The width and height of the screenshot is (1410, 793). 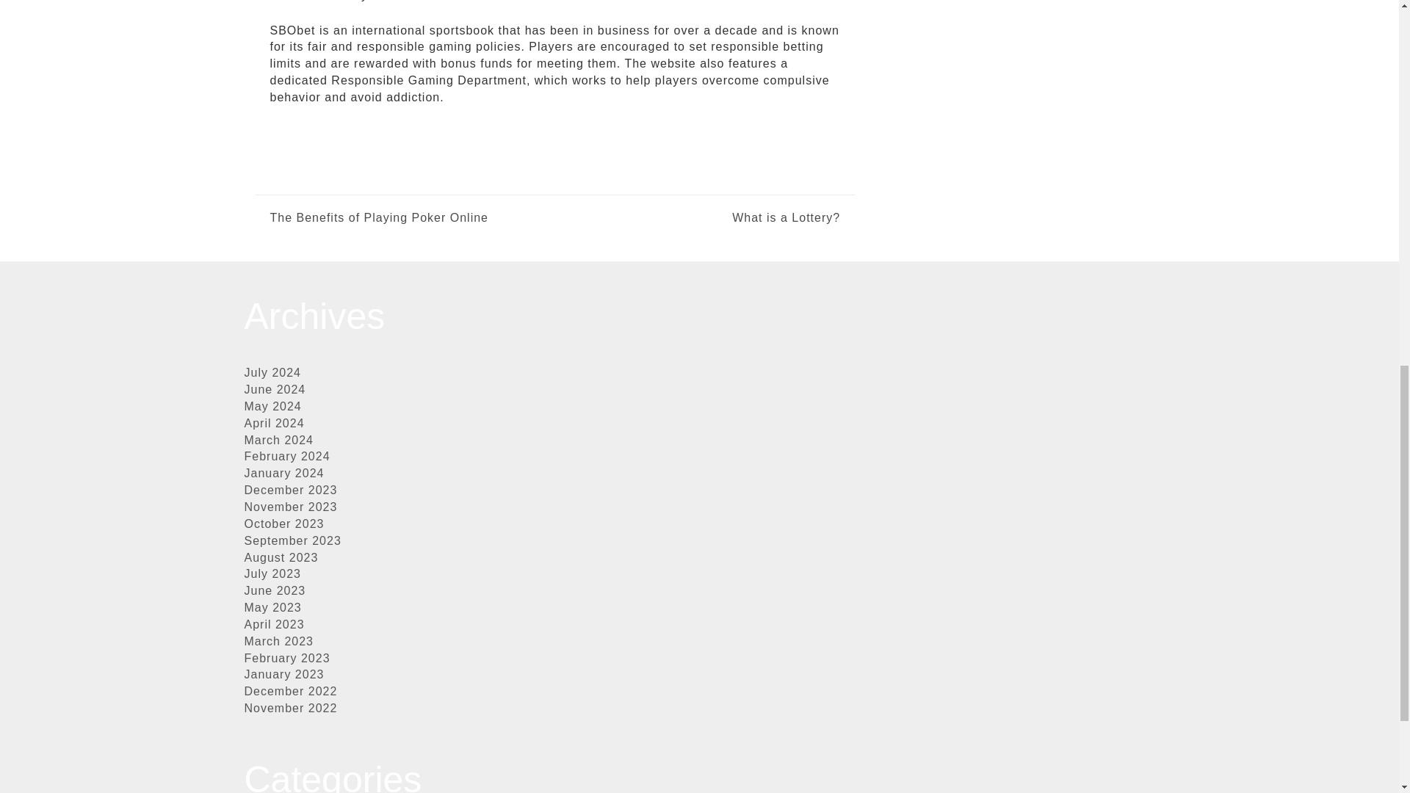 What do you see at coordinates (286, 658) in the screenshot?
I see `February 2023` at bounding box center [286, 658].